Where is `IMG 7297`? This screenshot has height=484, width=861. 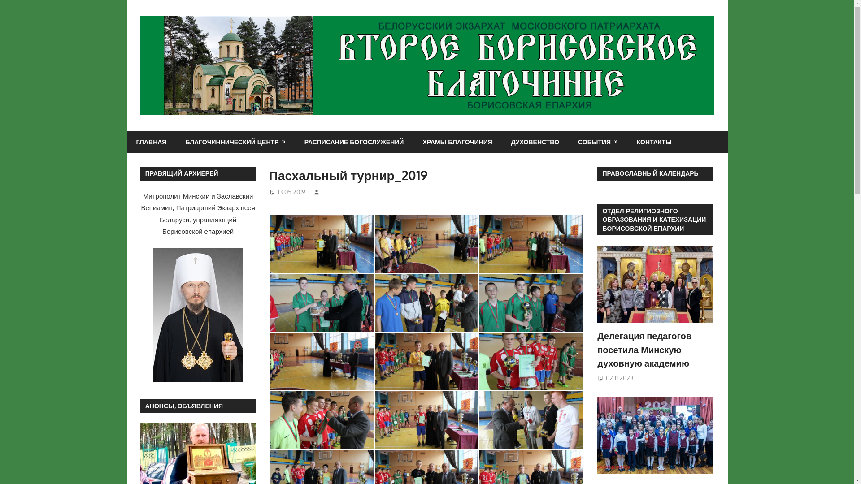
IMG 7297 is located at coordinates (322, 302).